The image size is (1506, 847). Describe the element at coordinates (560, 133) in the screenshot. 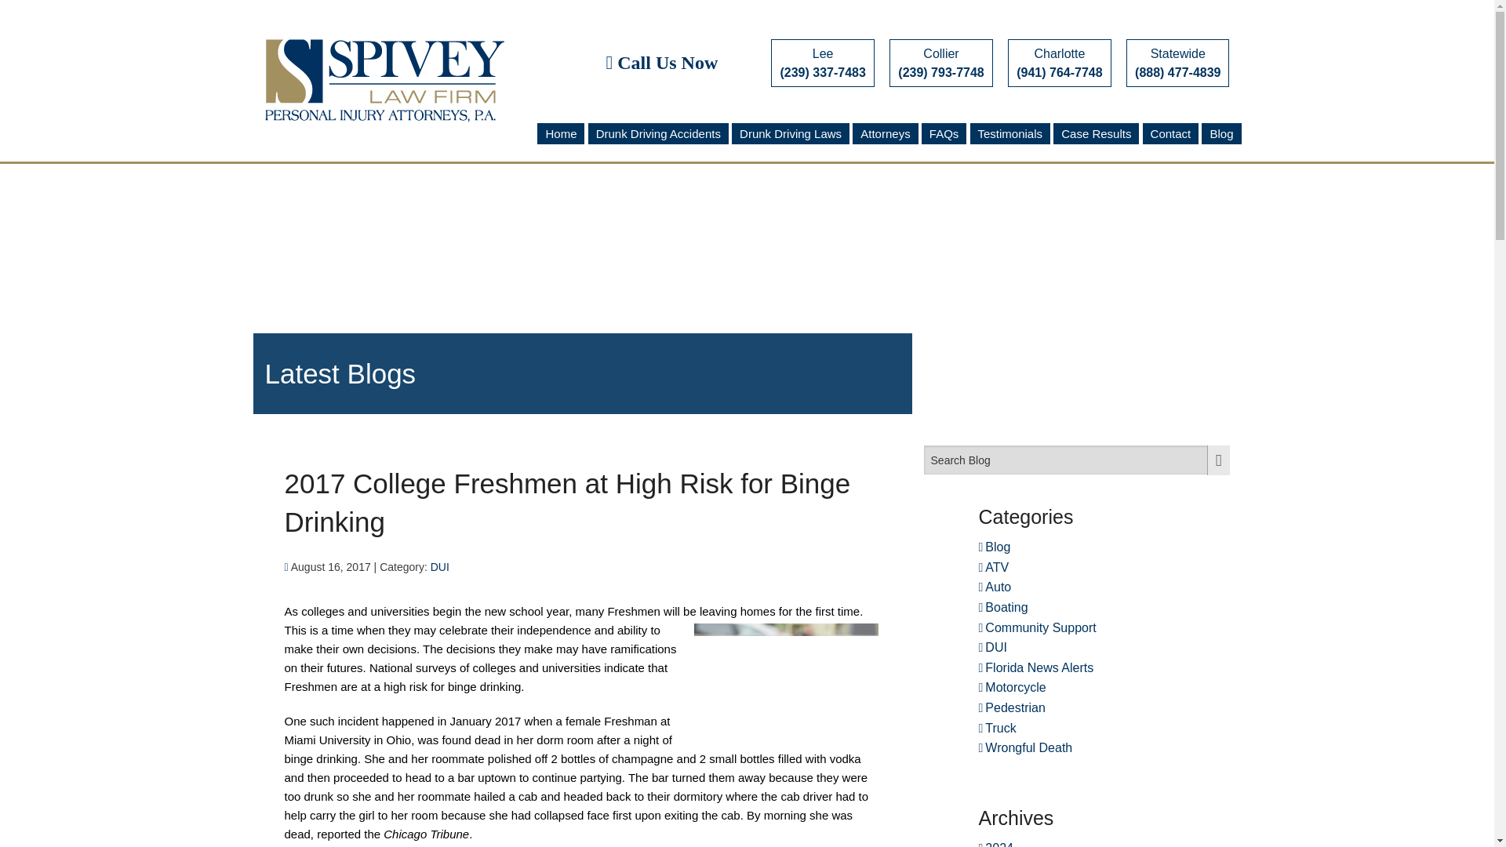

I see `Home` at that location.